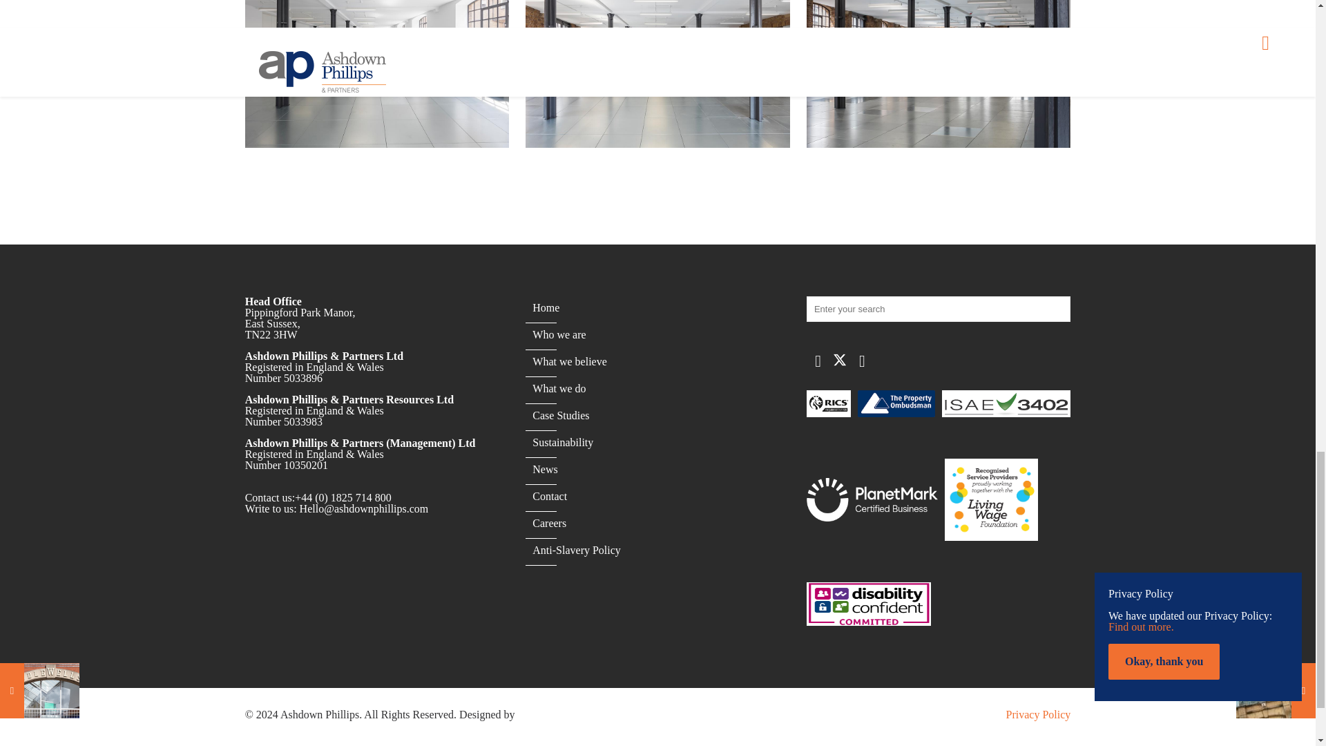 This screenshot has width=1326, height=746. I want to click on What we do, so click(559, 388).